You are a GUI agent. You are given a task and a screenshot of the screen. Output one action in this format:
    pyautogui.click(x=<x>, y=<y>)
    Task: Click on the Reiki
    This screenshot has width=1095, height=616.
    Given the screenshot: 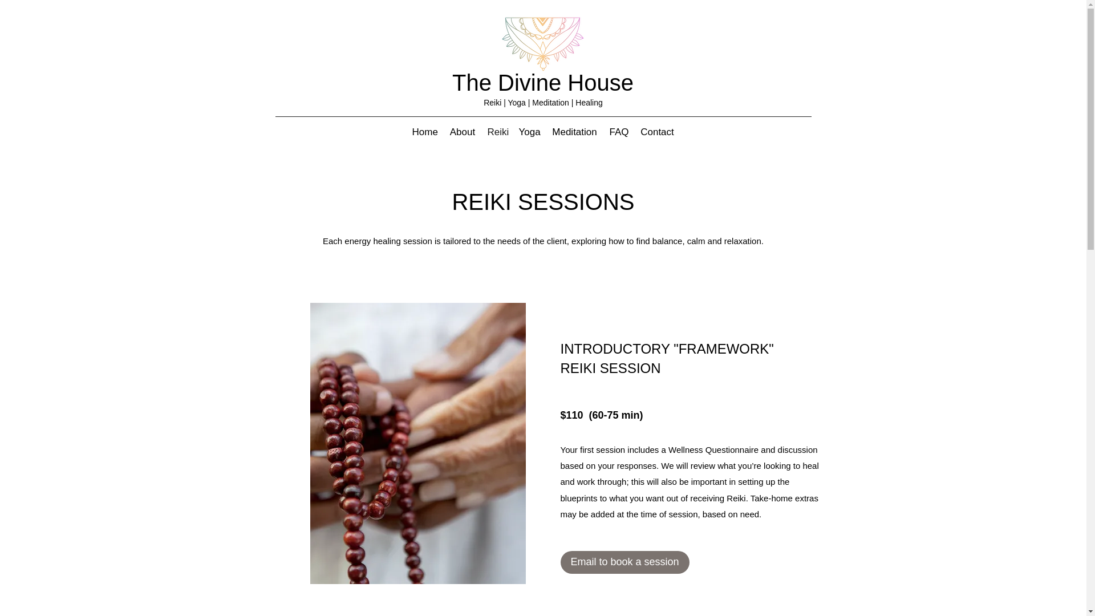 What is the action you would take?
    pyautogui.click(x=497, y=132)
    